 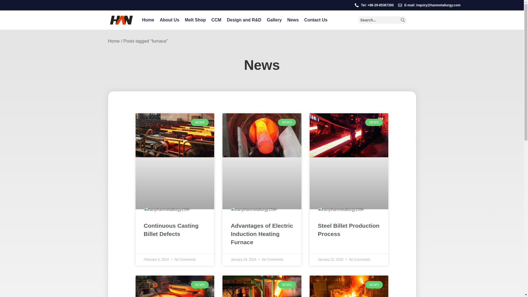 What do you see at coordinates (274, 20) in the screenshot?
I see `Gallery` at bounding box center [274, 20].